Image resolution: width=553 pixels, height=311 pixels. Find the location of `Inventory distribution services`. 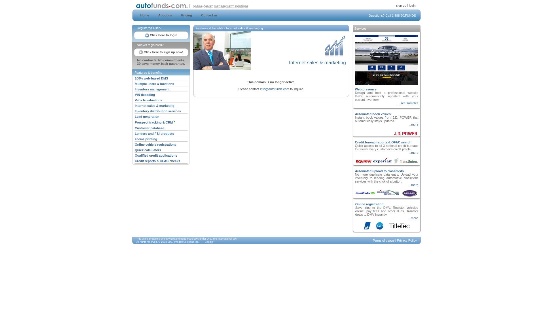

Inventory distribution services is located at coordinates (158, 111).